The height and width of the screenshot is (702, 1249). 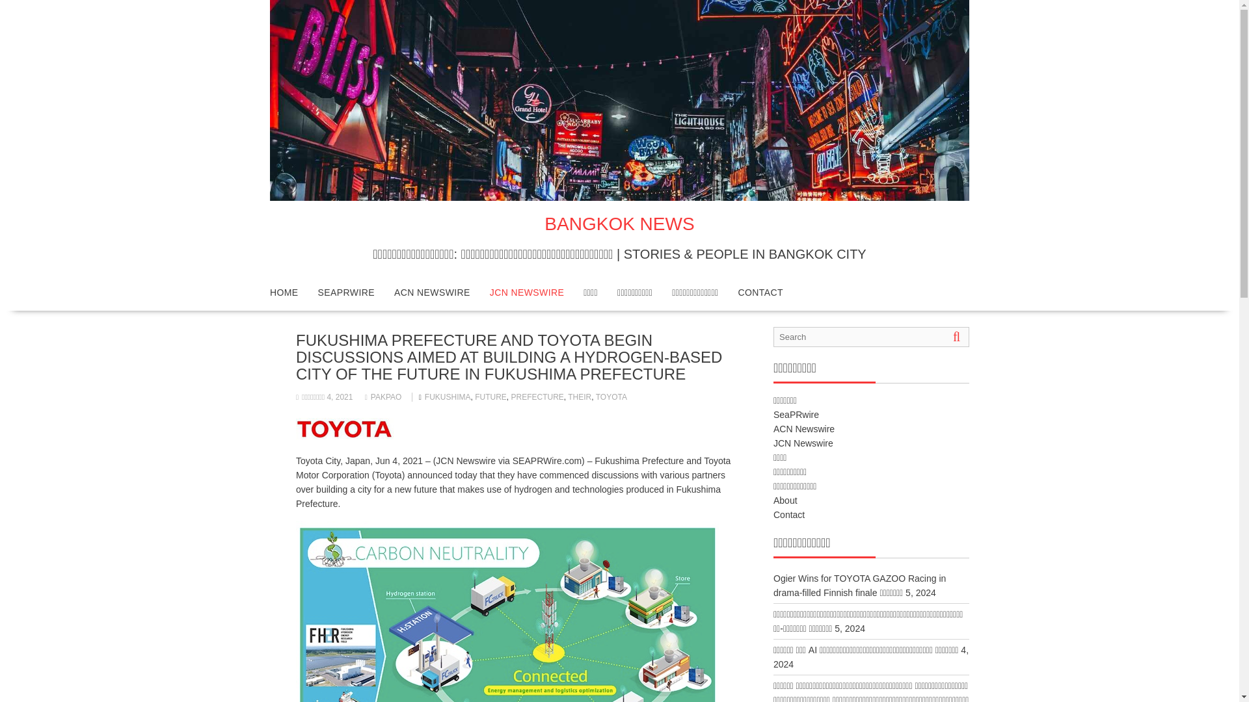 I want to click on HOME, so click(x=284, y=292).